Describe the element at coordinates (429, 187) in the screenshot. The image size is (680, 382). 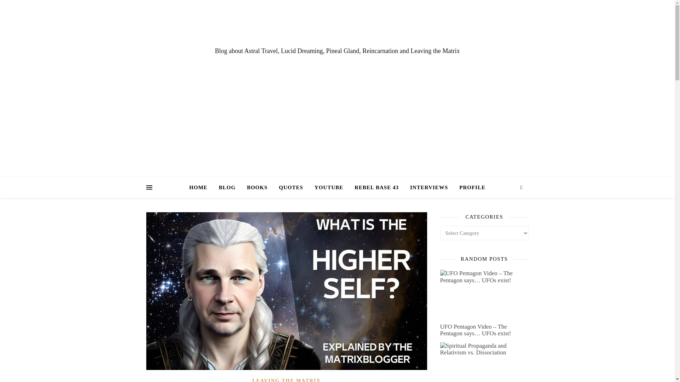
I see `INTERVIEWS` at that location.